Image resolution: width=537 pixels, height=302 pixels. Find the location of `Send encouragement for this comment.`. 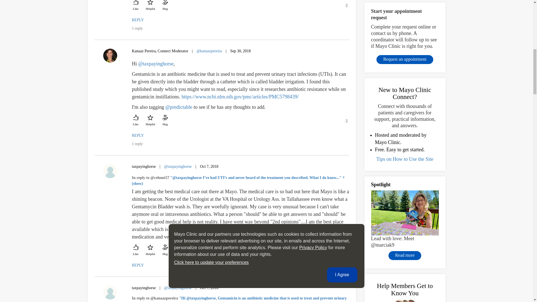

Send encouragement for this comment. is located at coordinates (165, 6).